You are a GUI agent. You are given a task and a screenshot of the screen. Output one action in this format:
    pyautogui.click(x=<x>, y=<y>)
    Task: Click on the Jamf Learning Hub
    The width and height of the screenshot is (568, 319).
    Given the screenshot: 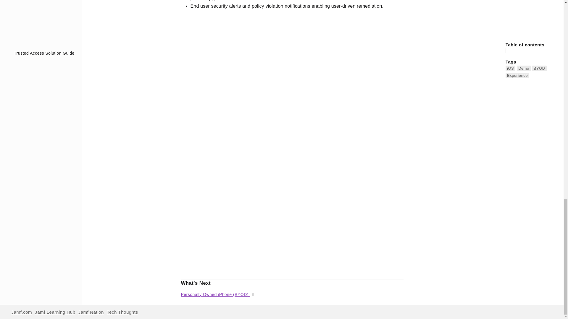 What is the action you would take?
    pyautogui.click(x=55, y=312)
    